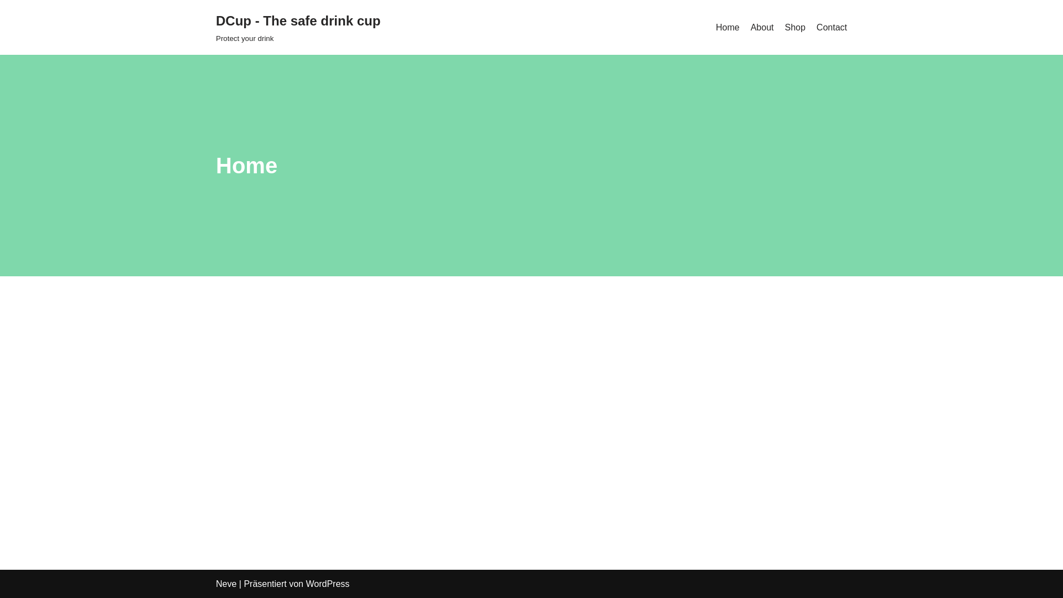 This screenshot has width=1063, height=598. What do you see at coordinates (832, 28) in the screenshot?
I see `Contact` at bounding box center [832, 28].